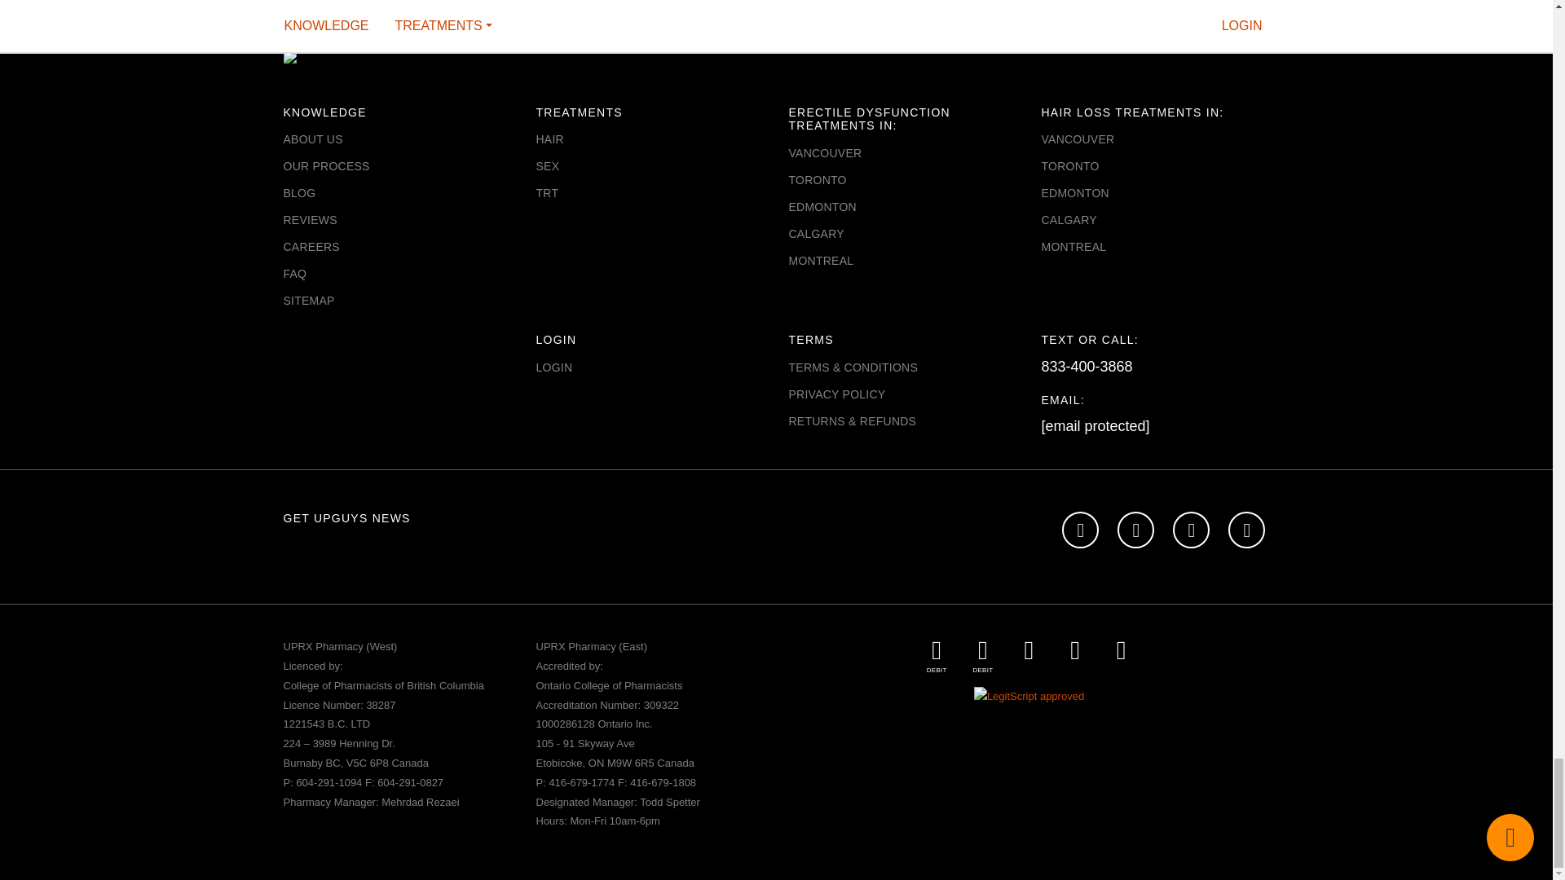 Image resolution: width=1565 pixels, height=880 pixels. Describe the element at coordinates (549, 139) in the screenshot. I see `Hair Treatments` at that location.